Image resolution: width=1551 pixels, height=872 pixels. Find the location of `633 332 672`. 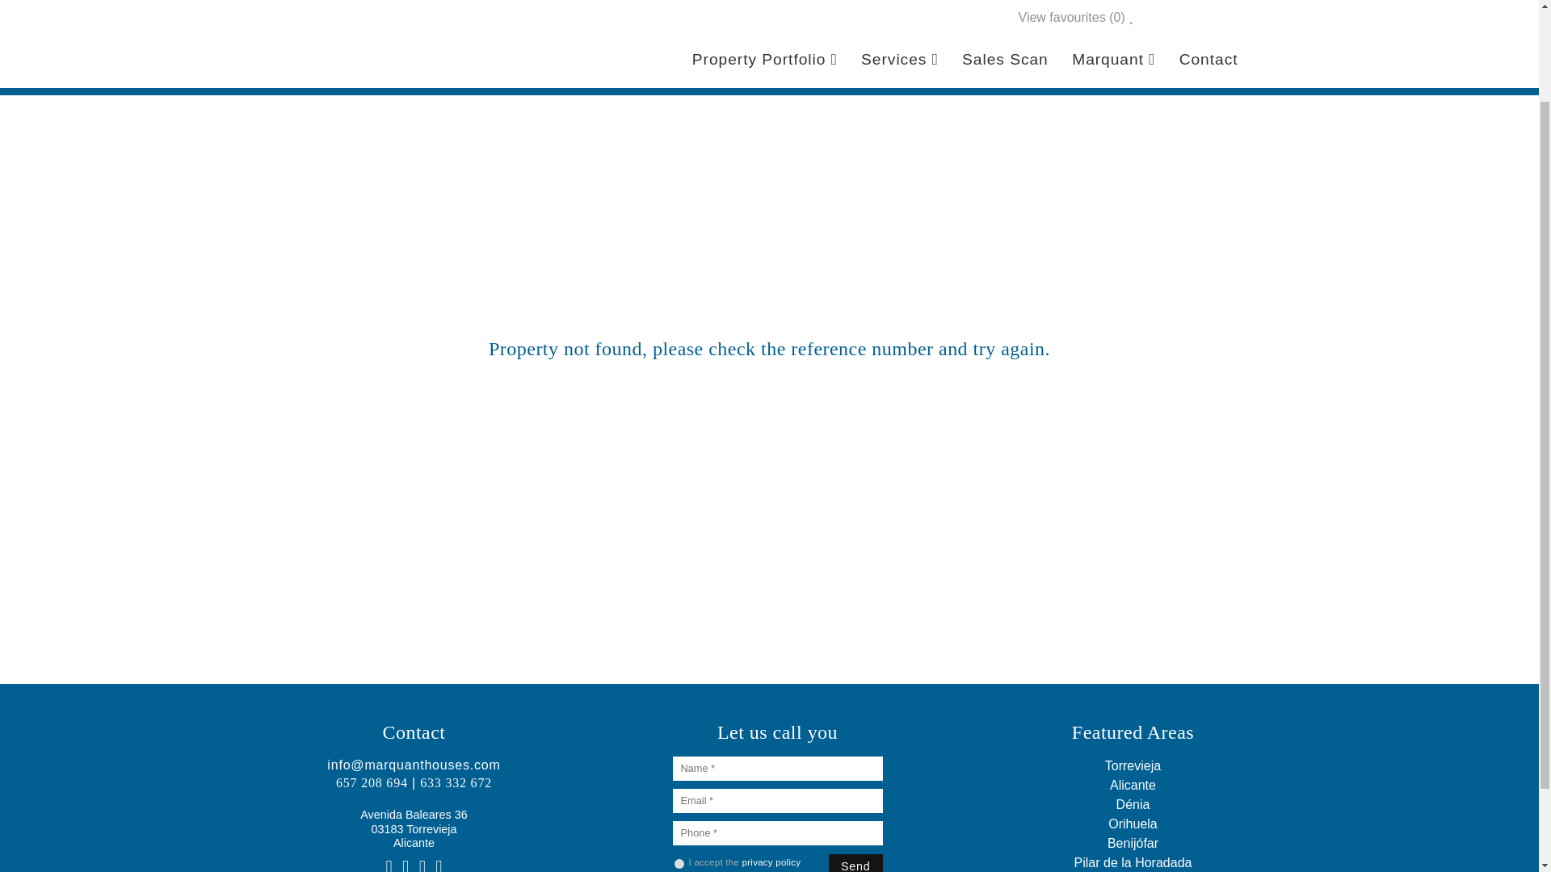

633 332 672 is located at coordinates (456, 783).